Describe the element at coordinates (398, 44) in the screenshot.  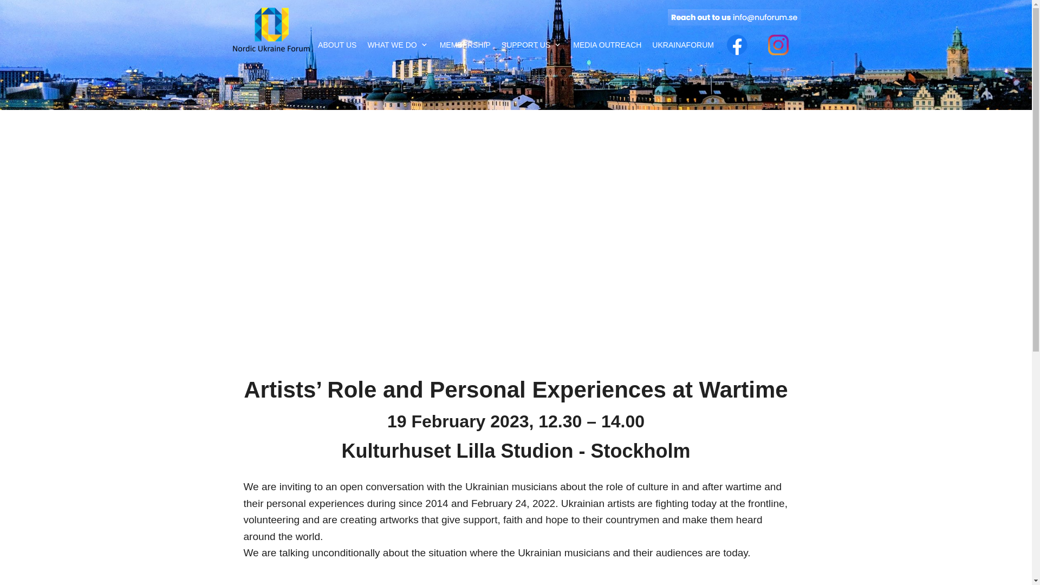
I see `WHAT WE DO` at that location.